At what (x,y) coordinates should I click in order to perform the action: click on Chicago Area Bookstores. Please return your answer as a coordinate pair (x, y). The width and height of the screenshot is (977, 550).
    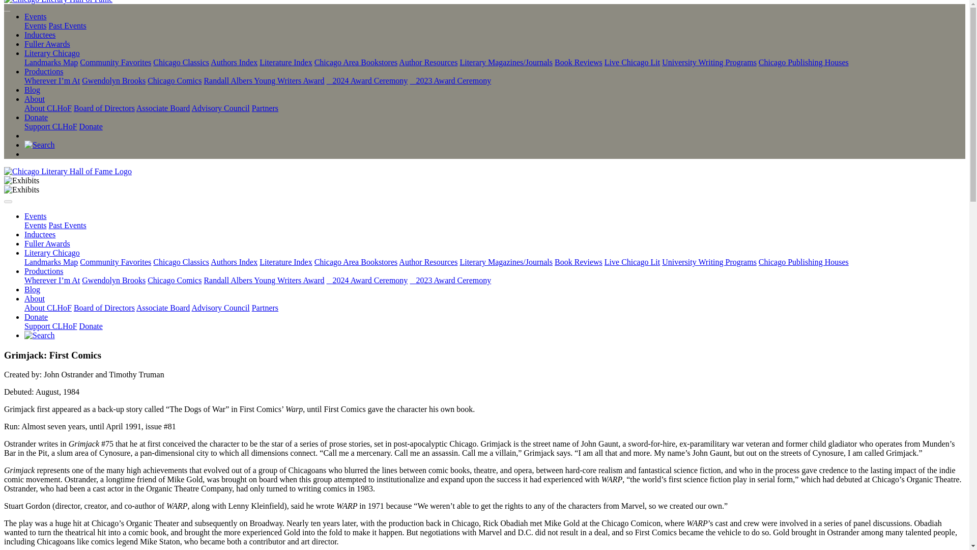
    Looking at the image, I should click on (356, 62).